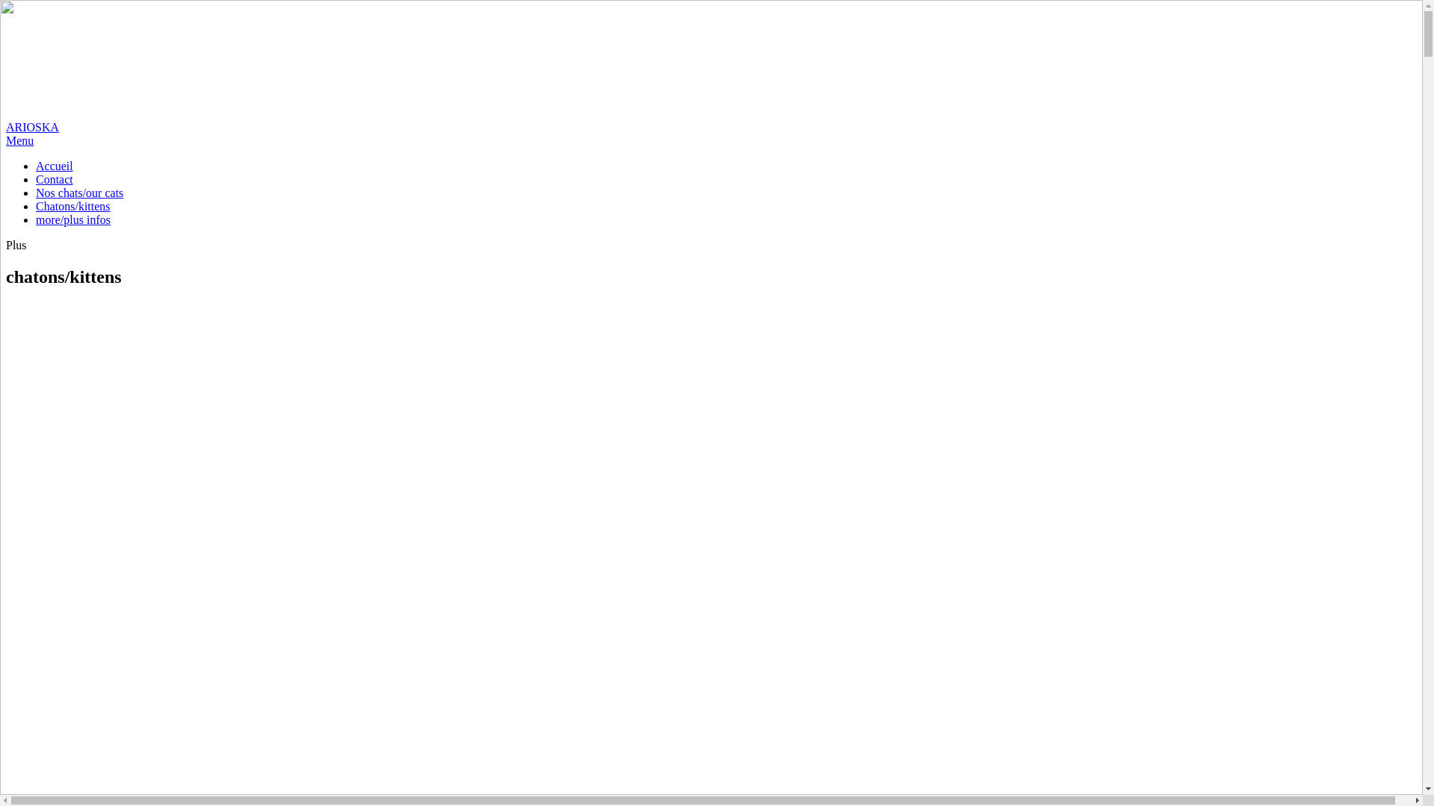 This screenshot has height=806, width=1434. What do you see at coordinates (19, 140) in the screenshot?
I see `Menu` at bounding box center [19, 140].